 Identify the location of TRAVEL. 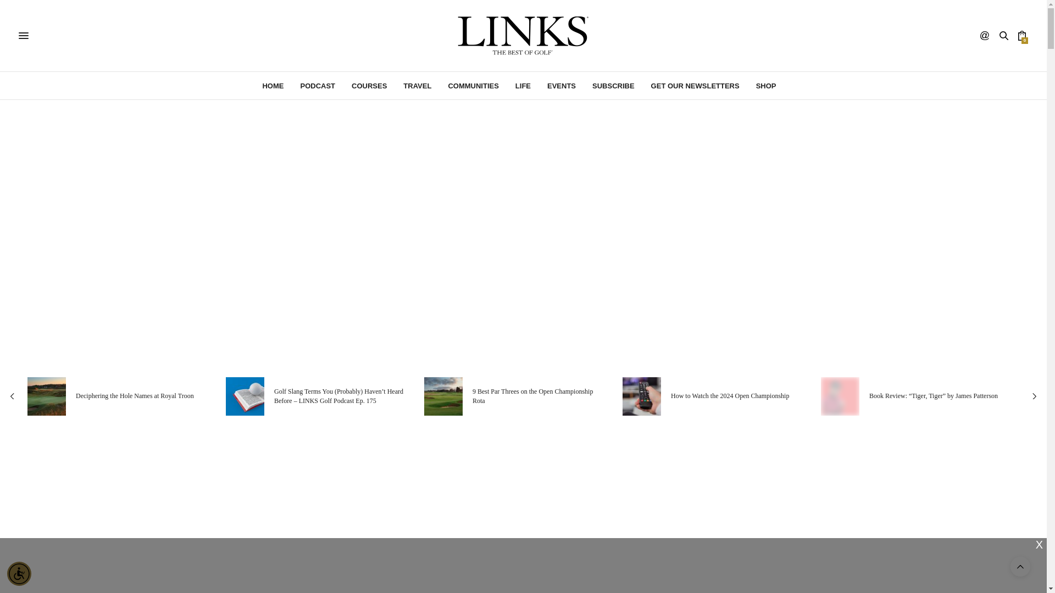
(417, 86).